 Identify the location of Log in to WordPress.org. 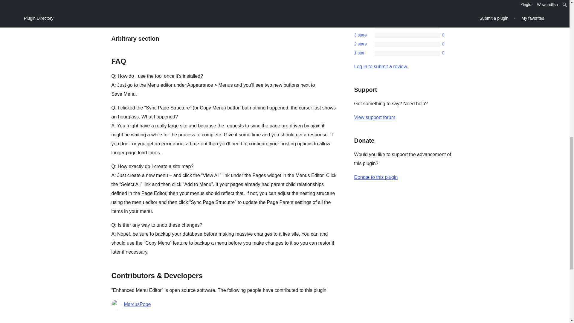
(381, 66).